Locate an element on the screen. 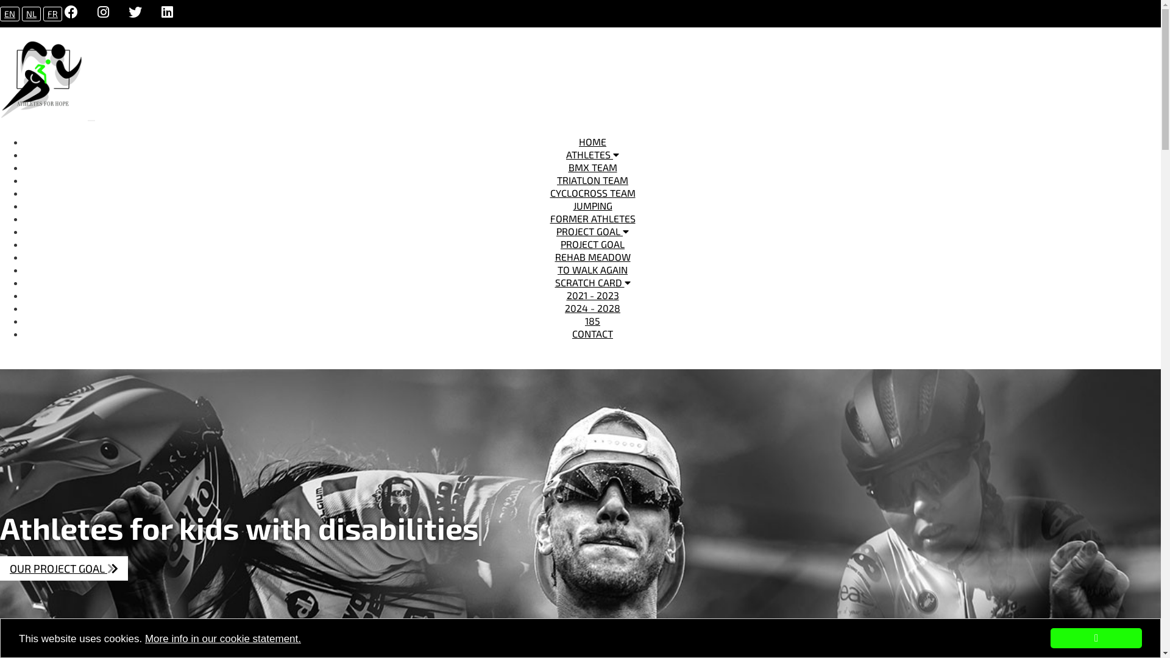 The height and width of the screenshot is (658, 1170). PROJECT GOAL is located at coordinates (592, 232).